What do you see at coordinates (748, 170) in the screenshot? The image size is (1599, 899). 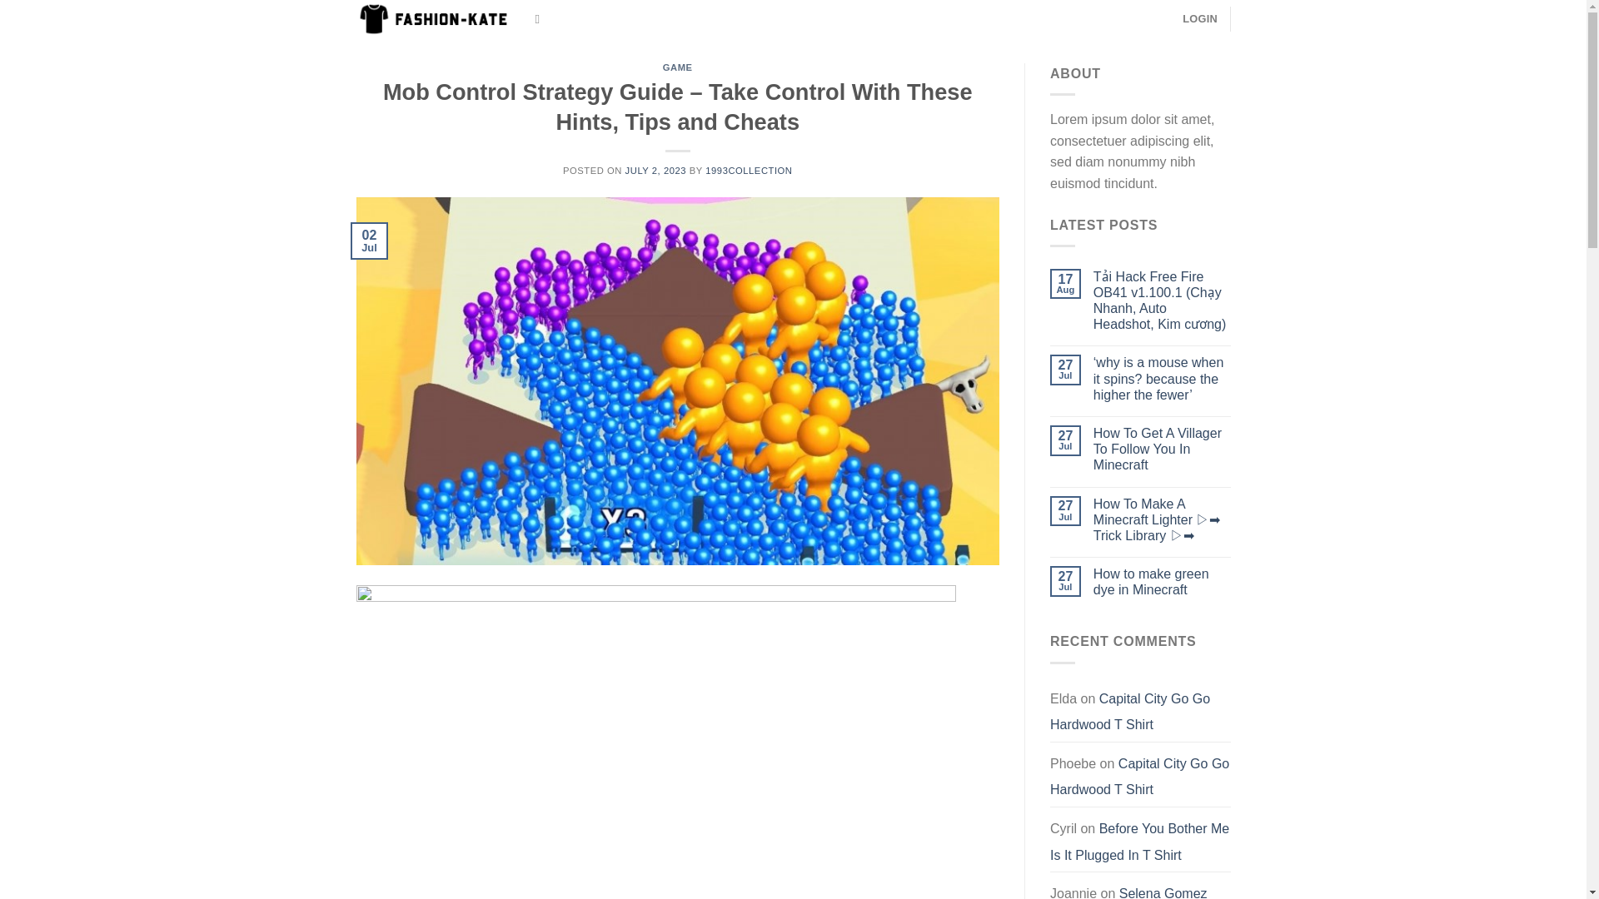 I see `1993COLLECTION` at bounding box center [748, 170].